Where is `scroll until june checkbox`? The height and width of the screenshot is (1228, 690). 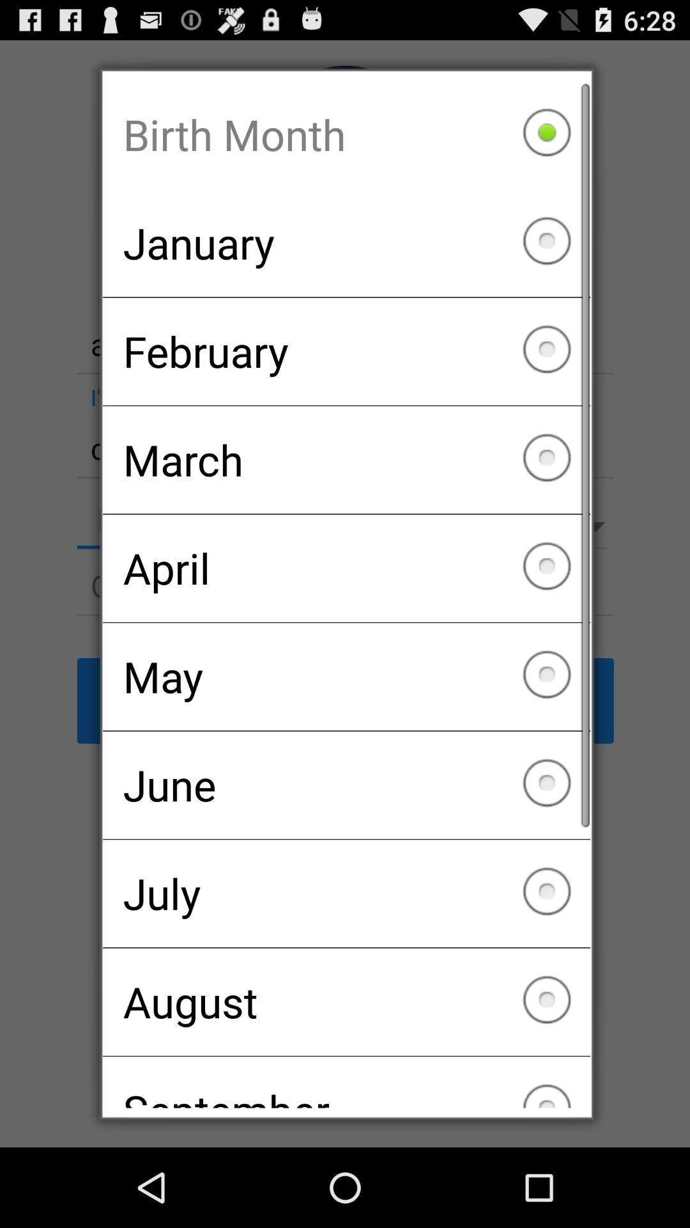
scroll until june checkbox is located at coordinates (346, 785).